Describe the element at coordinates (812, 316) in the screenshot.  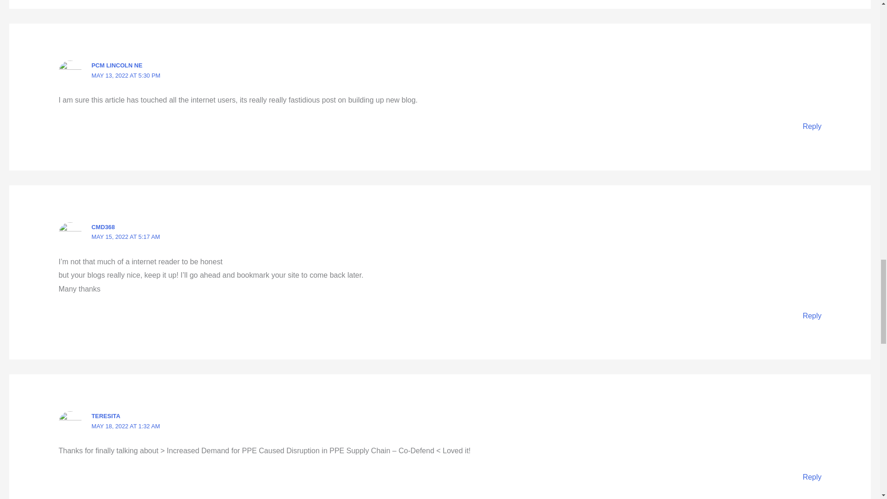
I see `Reply` at that location.